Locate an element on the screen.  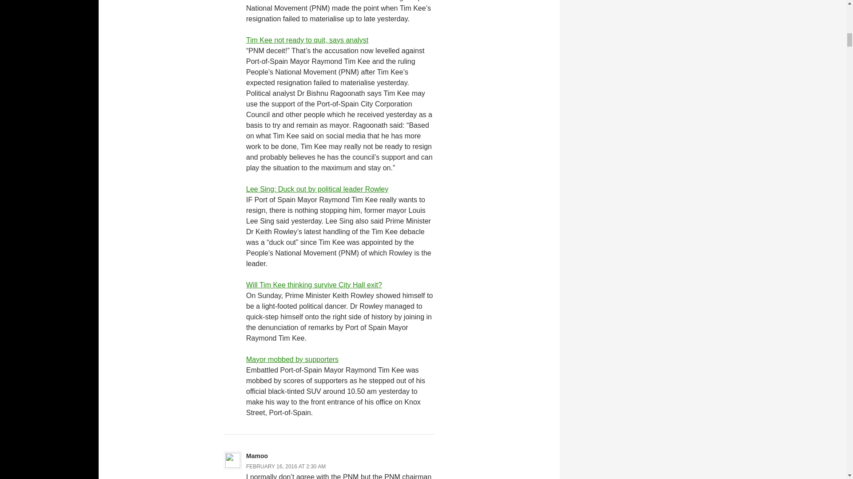
Tim Kee not ready to quit, says analyst is located at coordinates (307, 40).